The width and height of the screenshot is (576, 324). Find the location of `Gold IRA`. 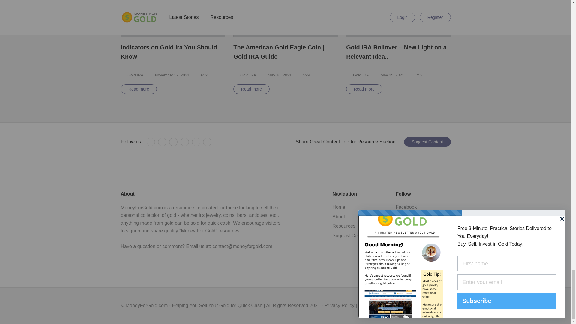

Gold IRA is located at coordinates (361, 75).